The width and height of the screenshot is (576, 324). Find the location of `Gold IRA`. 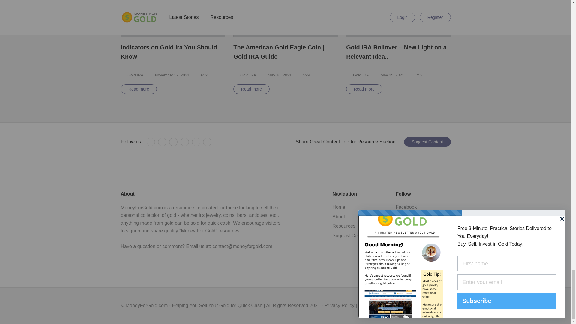

Gold IRA is located at coordinates (361, 75).